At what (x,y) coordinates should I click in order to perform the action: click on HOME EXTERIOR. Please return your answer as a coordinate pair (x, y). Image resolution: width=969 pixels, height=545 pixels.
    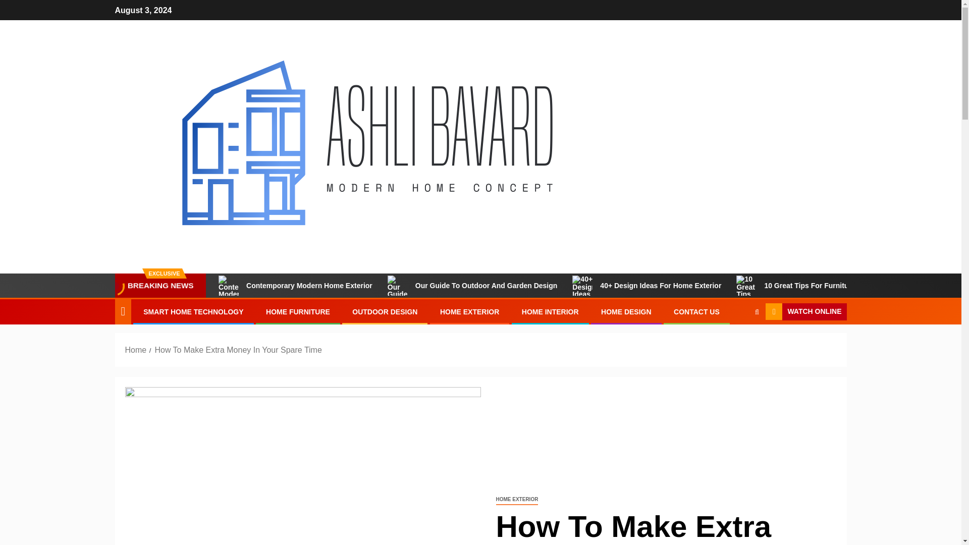
    Looking at the image, I should click on (516, 500).